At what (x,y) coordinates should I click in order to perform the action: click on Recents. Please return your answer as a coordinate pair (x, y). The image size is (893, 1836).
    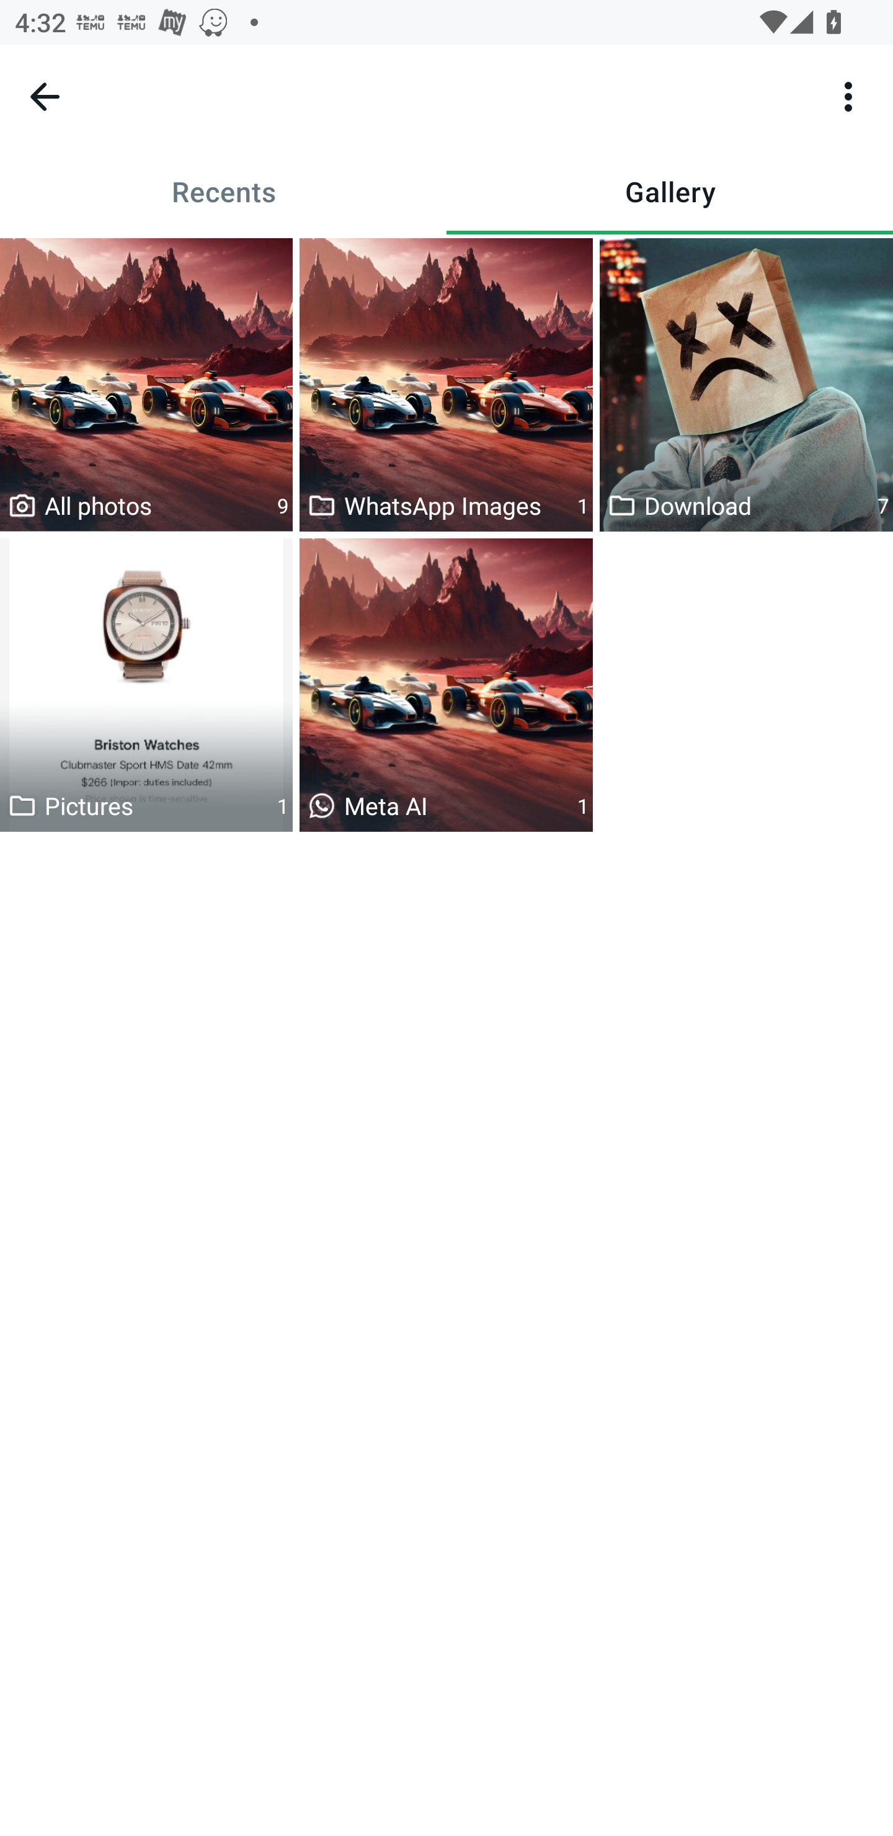
    Looking at the image, I should click on (223, 191).